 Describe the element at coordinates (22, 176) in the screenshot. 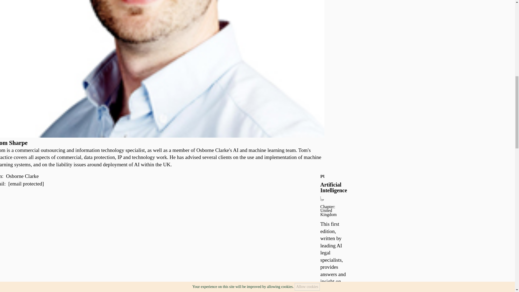

I see `Osborne Clarke` at that location.